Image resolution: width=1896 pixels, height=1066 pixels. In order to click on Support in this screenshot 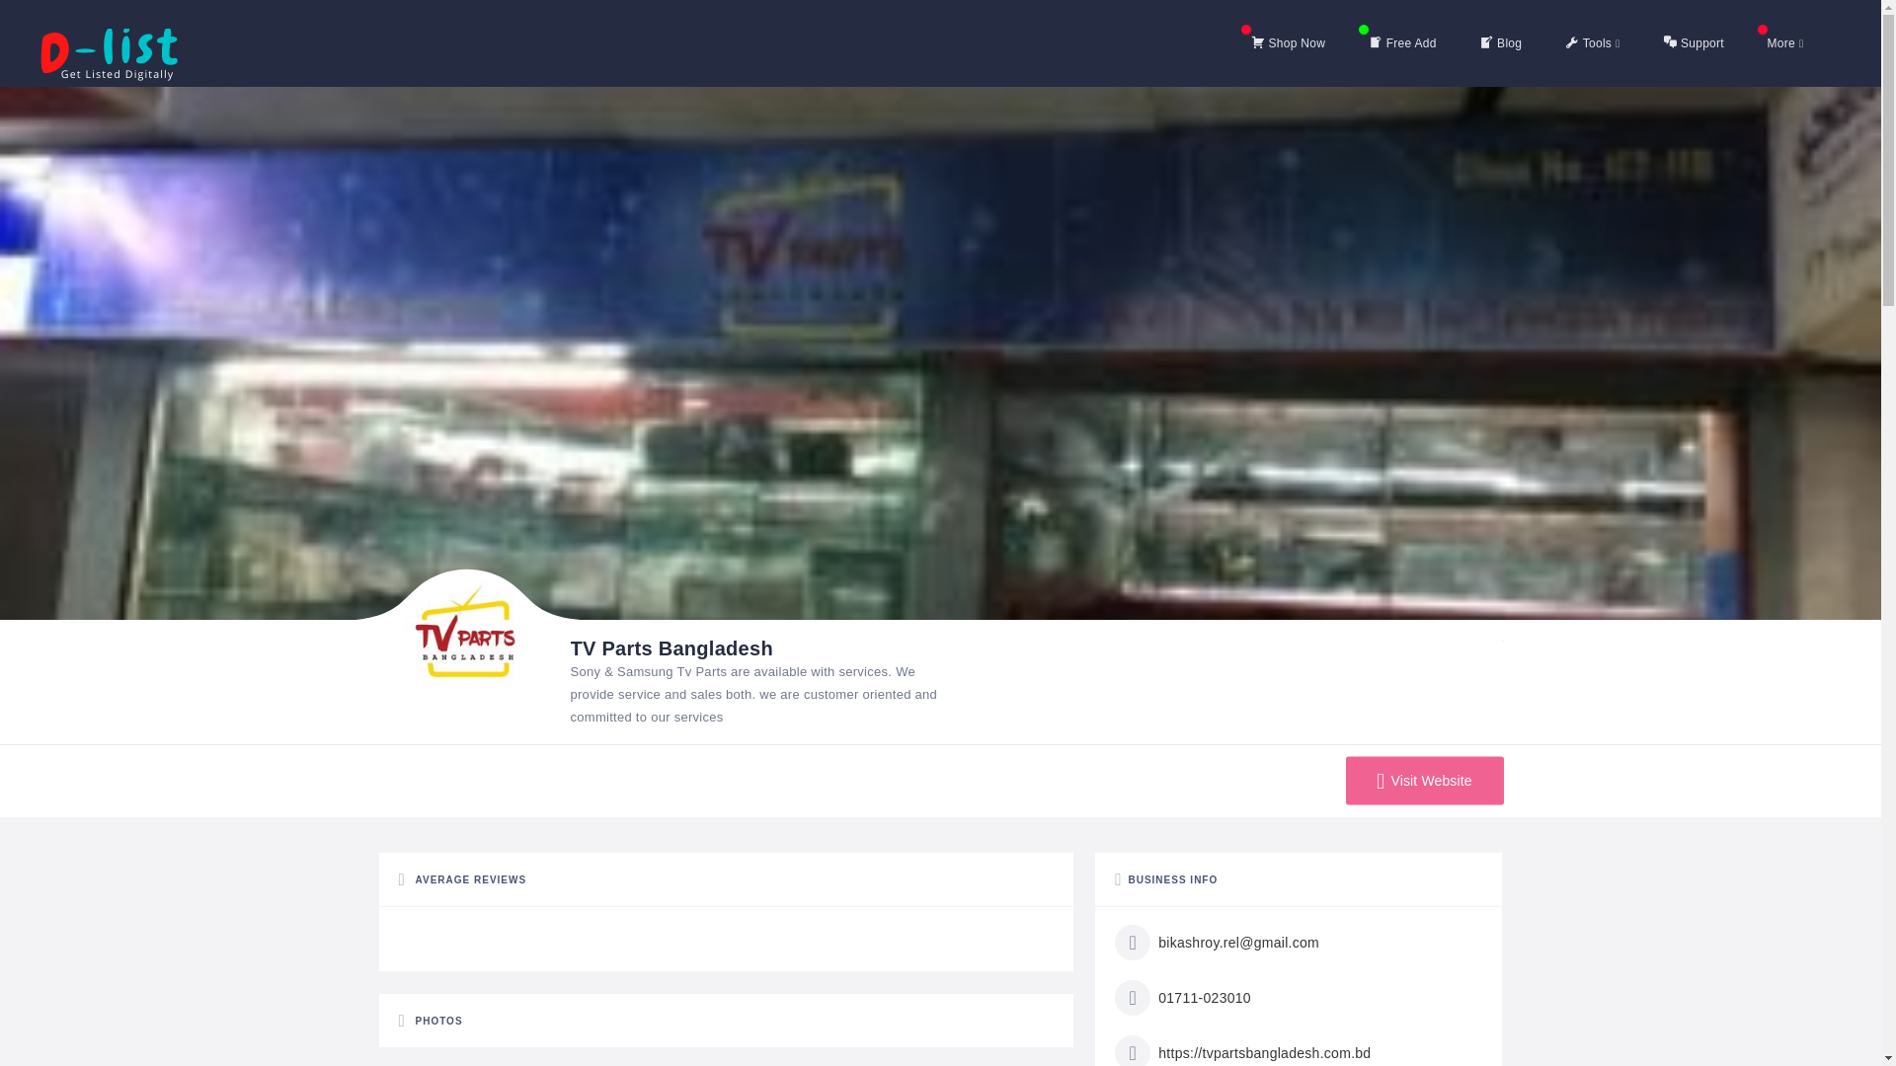, I will do `click(1694, 43)`.